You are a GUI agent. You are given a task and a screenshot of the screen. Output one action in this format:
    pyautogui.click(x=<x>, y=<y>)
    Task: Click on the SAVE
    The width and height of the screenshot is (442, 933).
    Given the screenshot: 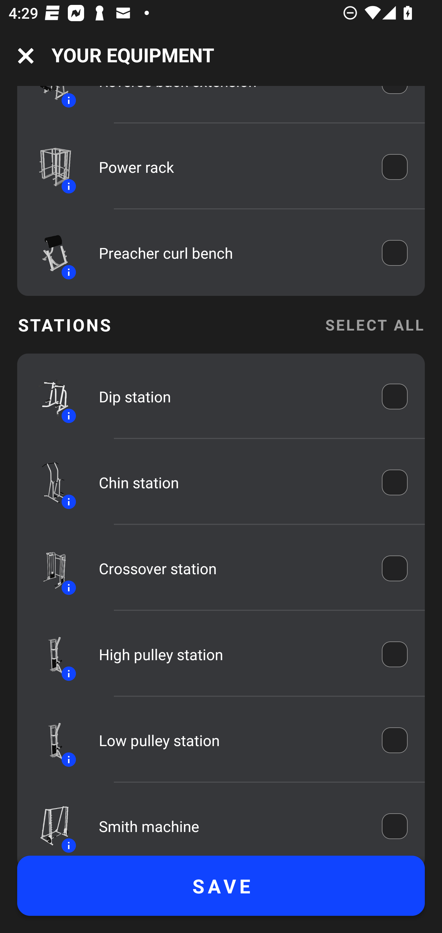 What is the action you would take?
    pyautogui.click(x=221, y=886)
    